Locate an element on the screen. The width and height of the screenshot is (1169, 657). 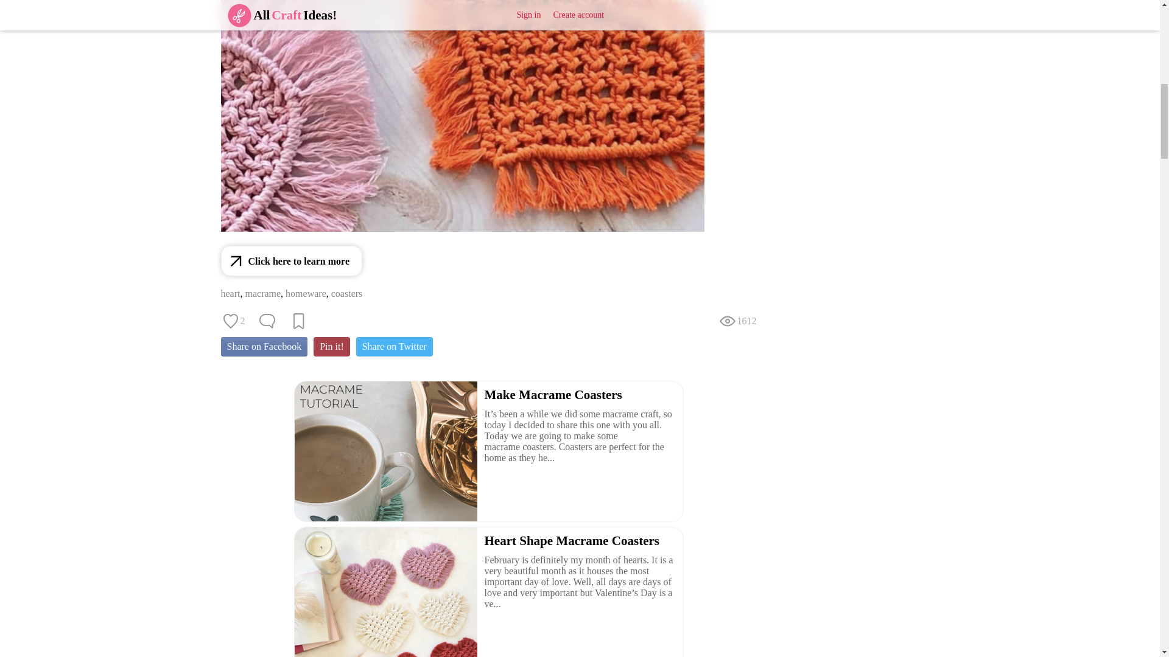
macrame is located at coordinates (262, 293).